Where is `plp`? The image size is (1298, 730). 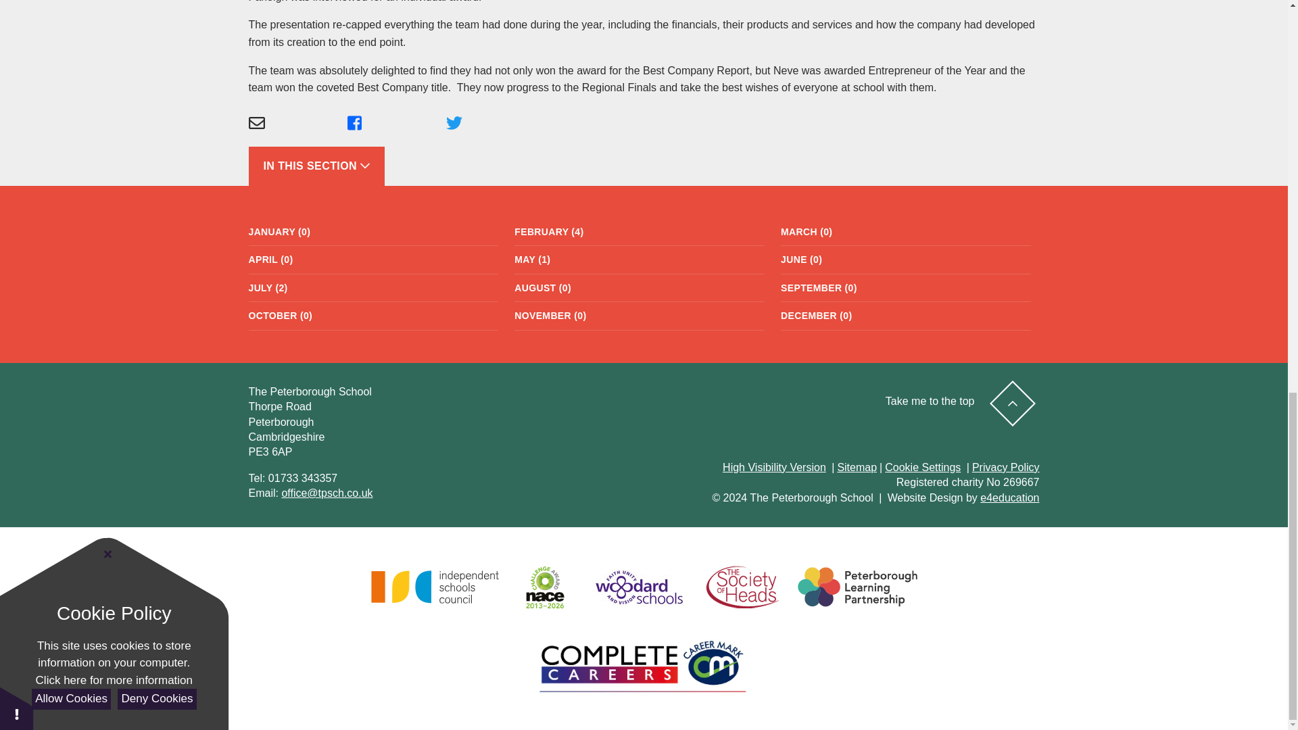
plp is located at coordinates (857, 587).